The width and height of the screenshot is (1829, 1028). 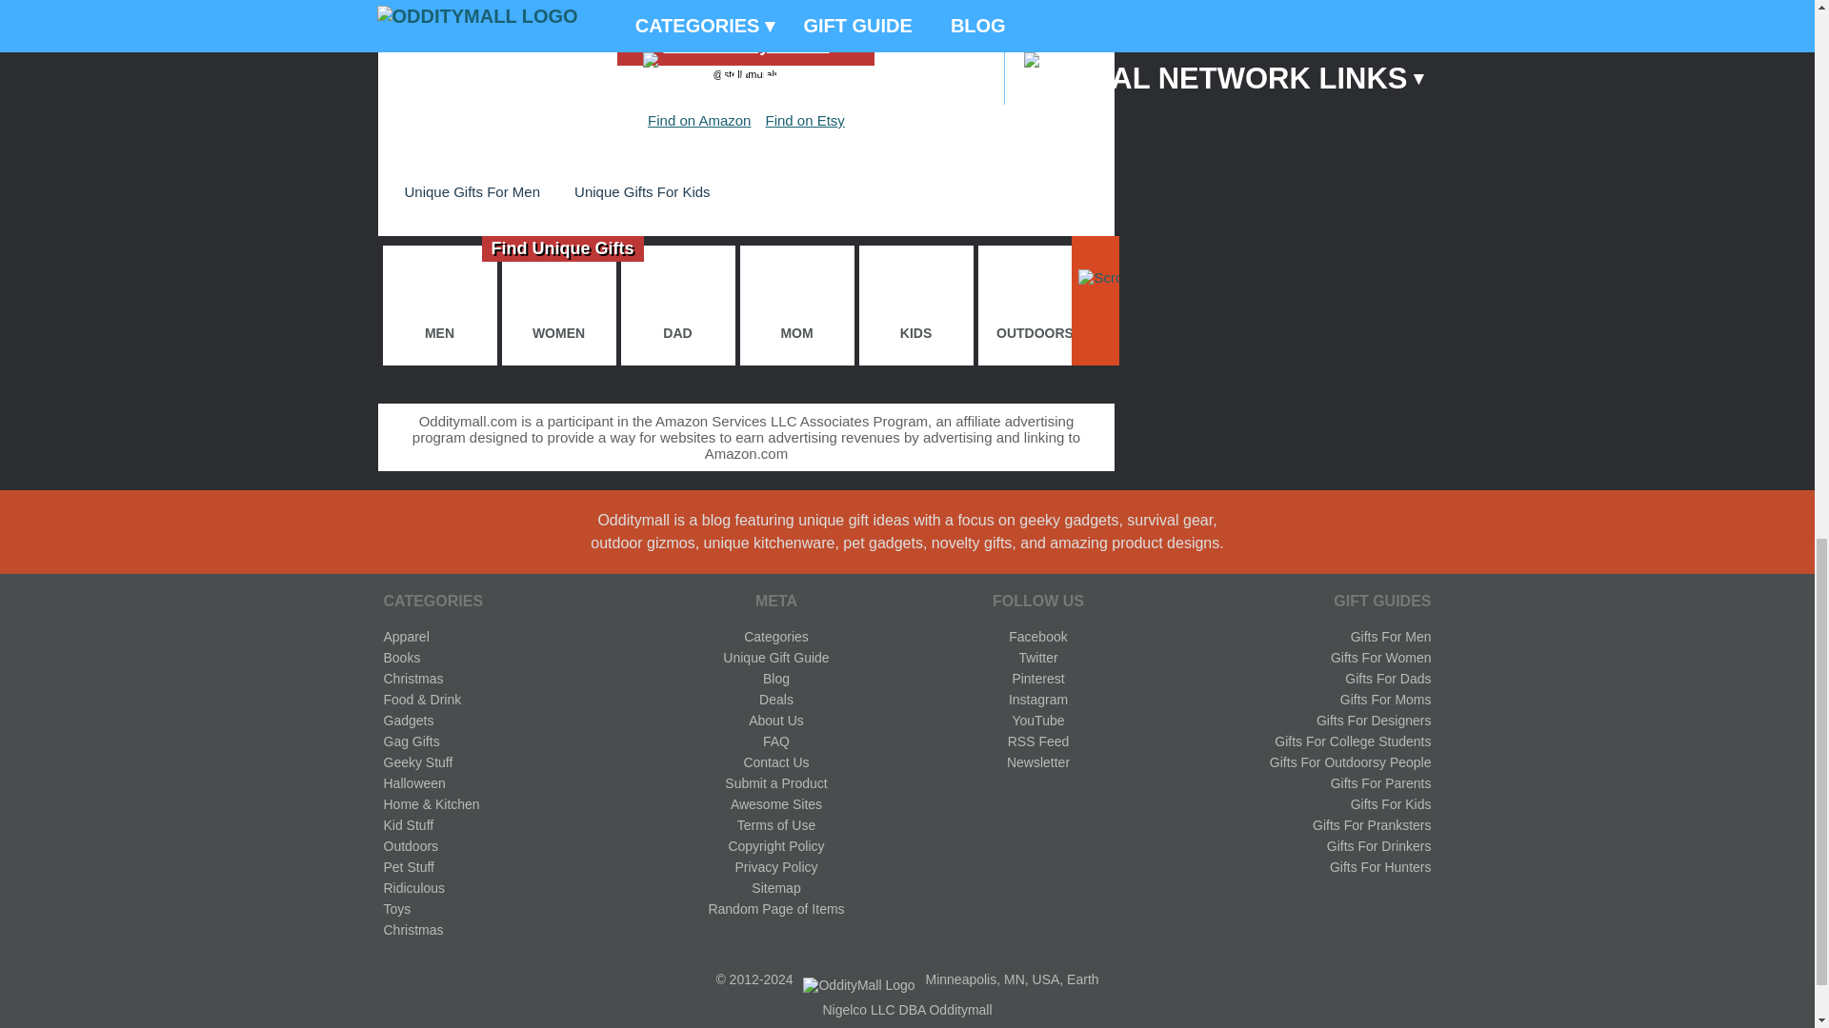 What do you see at coordinates (642, 191) in the screenshot?
I see `Unique Gifts For Kids` at bounding box center [642, 191].